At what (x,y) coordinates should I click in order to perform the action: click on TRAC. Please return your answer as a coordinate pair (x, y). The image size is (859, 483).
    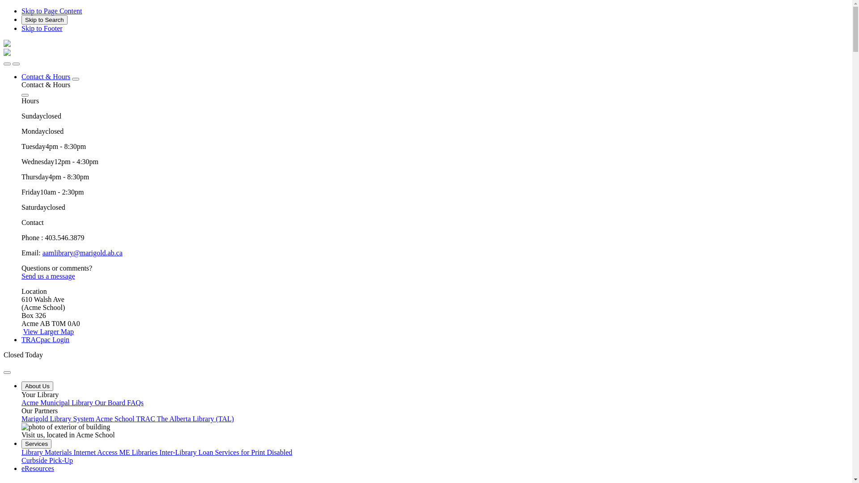
    Looking at the image, I should click on (146, 419).